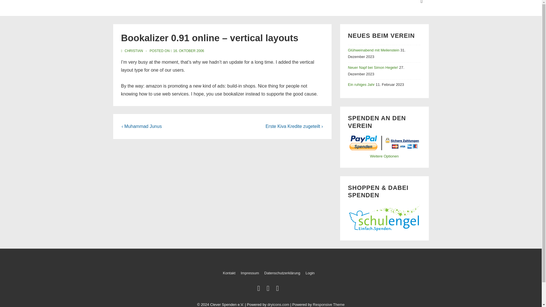 This screenshot has width=546, height=307. What do you see at coordinates (310, 272) in the screenshot?
I see `Login` at bounding box center [310, 272].